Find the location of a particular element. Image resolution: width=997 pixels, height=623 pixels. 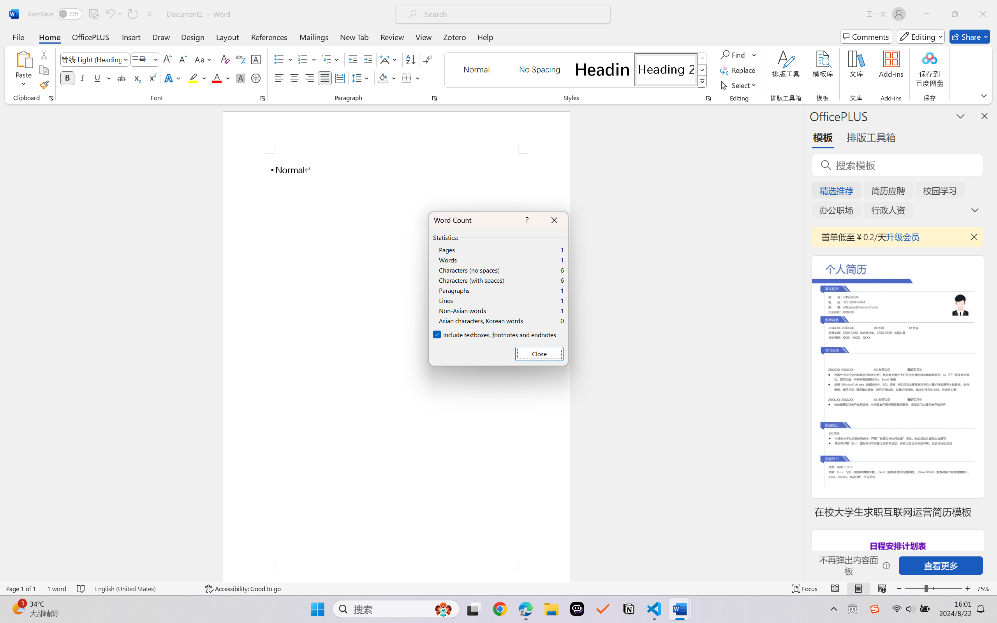

Subscript is located at coordinates (136, 78).